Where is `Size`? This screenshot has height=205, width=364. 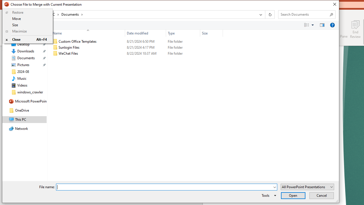
Size is located at coordinates (28, 25).